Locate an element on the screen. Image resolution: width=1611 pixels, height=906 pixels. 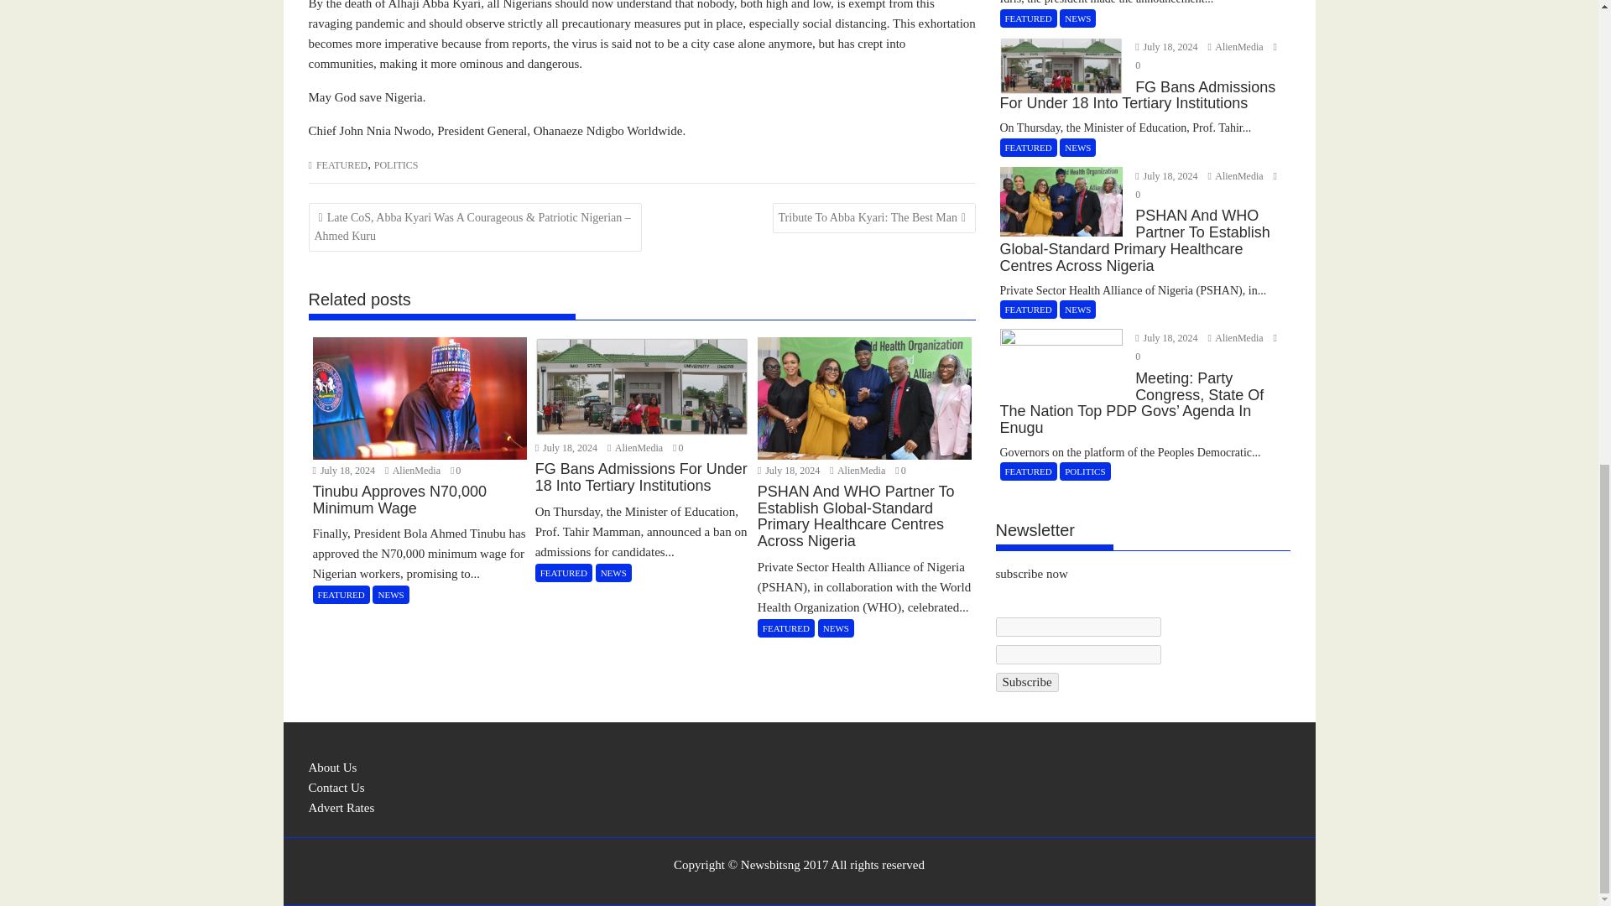
AlienMedia is located at coordinates (858, 471).